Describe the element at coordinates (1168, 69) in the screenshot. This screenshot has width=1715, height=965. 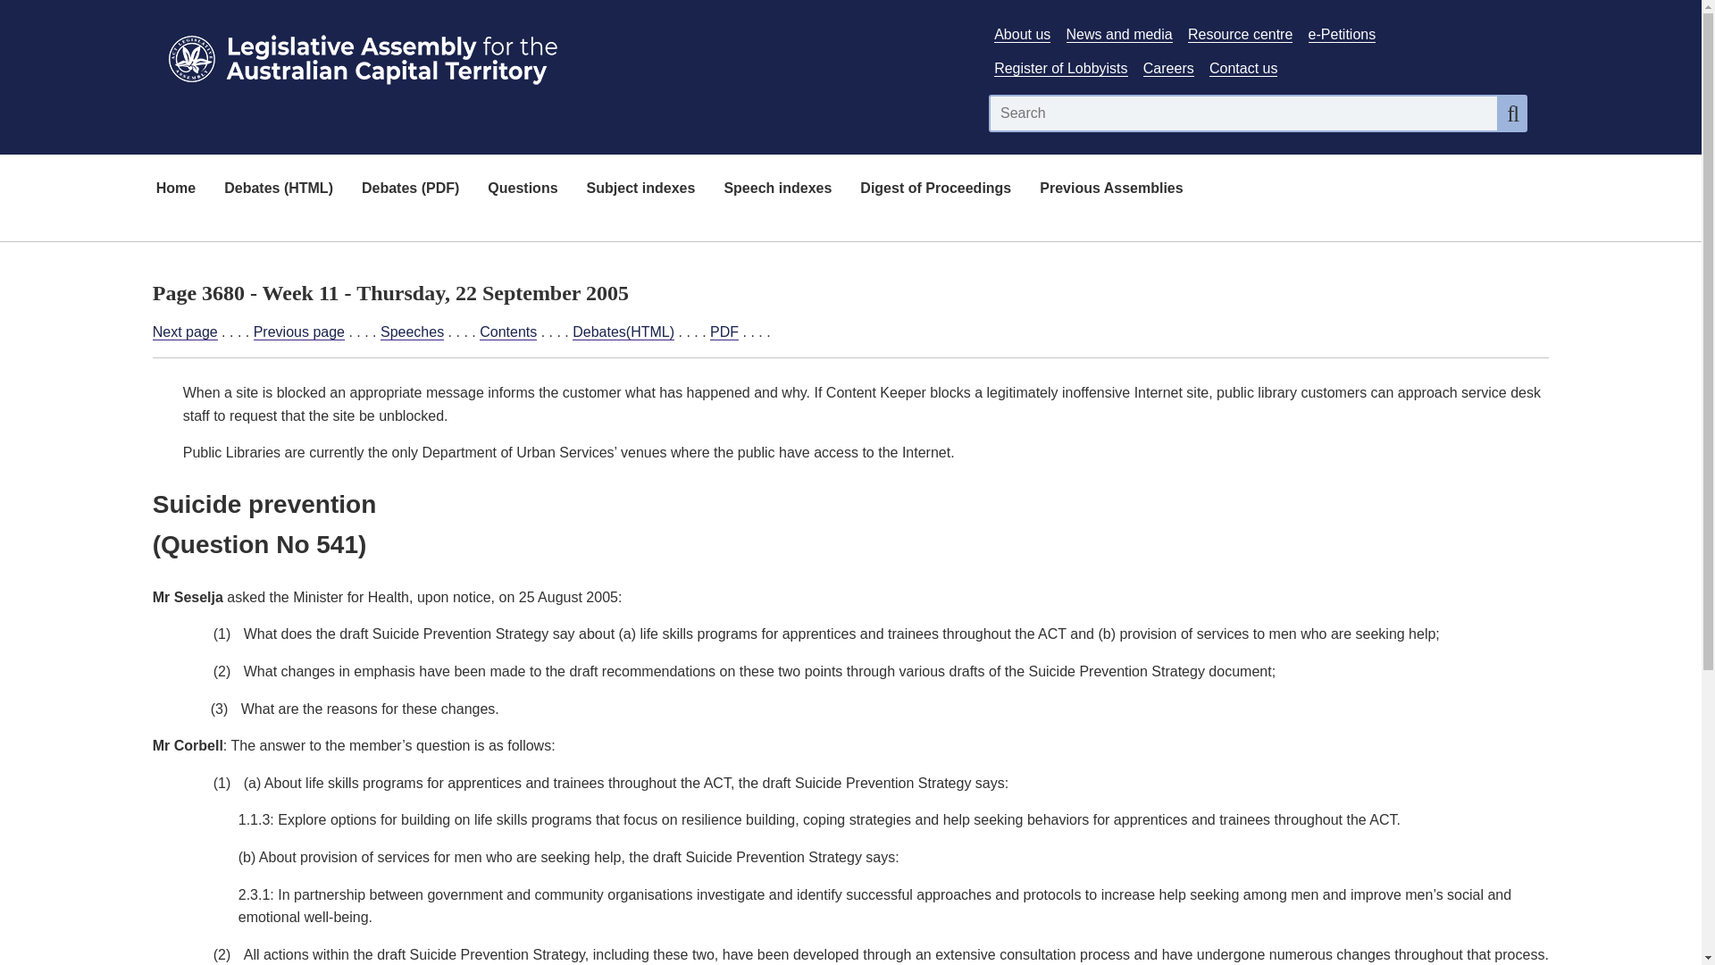
I see `Careers` at that location.